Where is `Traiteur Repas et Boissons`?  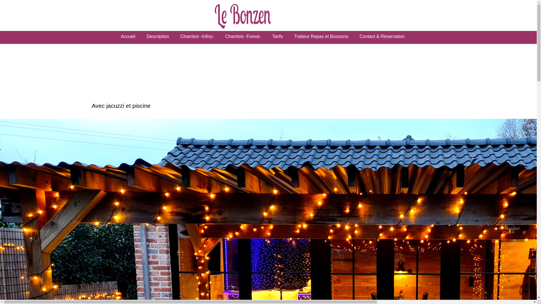
Traiteur Repas et Boissons is located at coordinates (321, 37).